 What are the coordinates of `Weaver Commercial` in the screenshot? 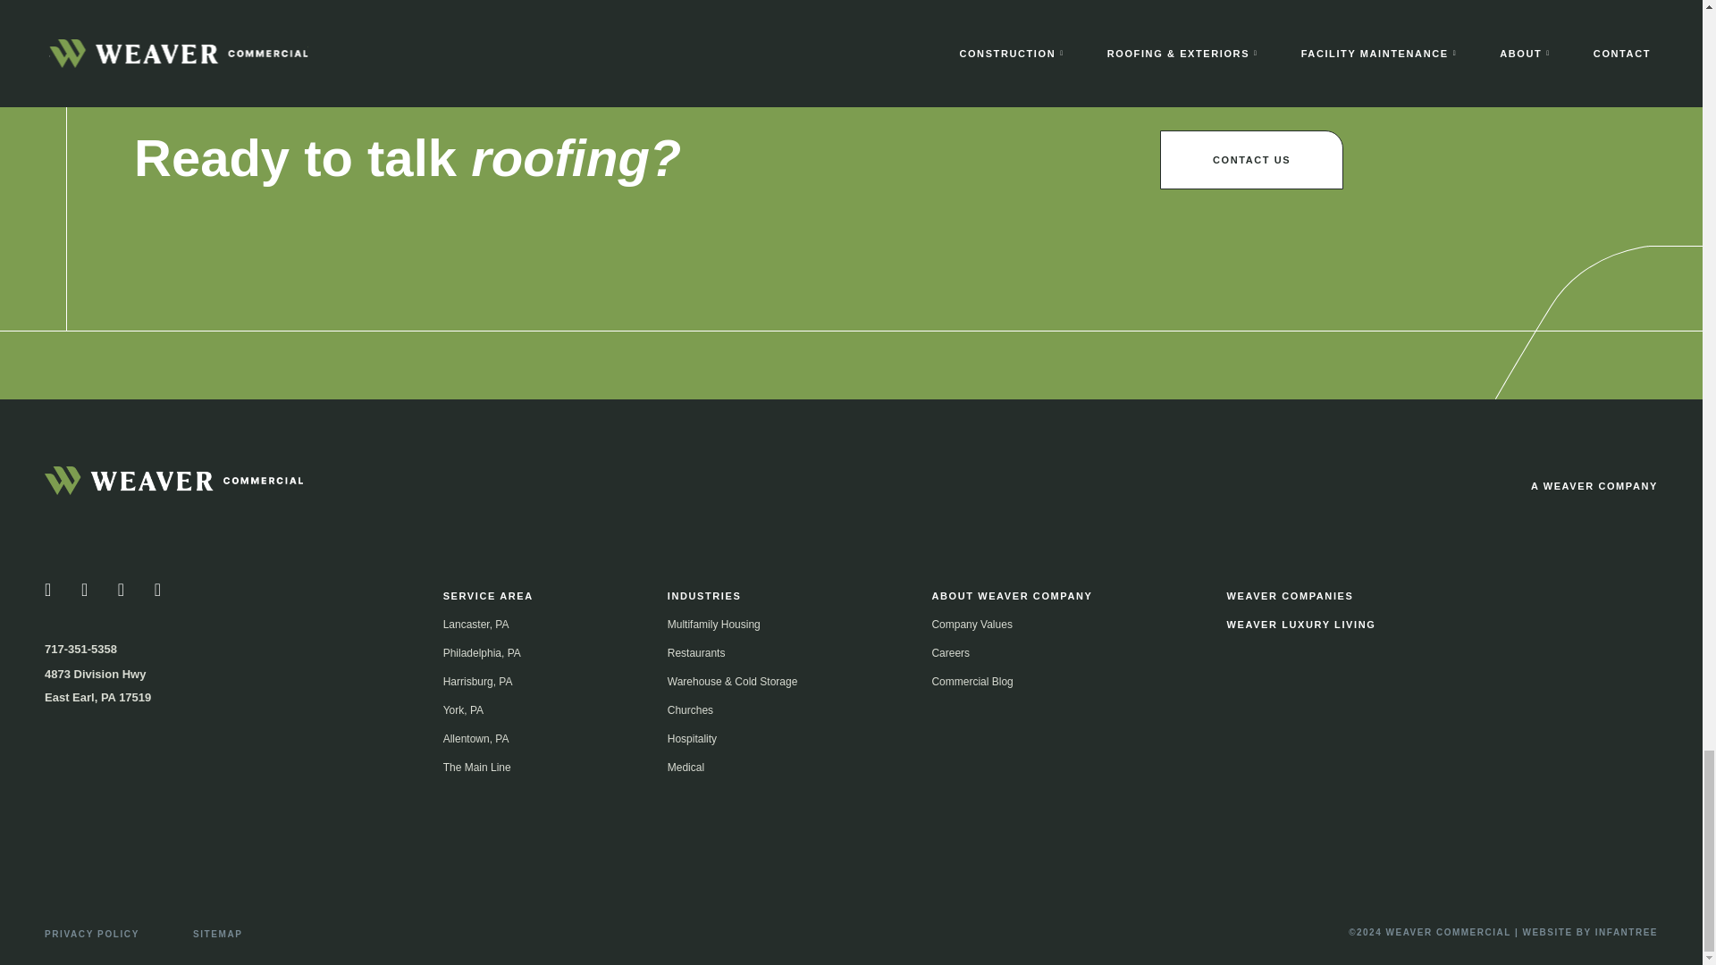 It's located at (178, 484).